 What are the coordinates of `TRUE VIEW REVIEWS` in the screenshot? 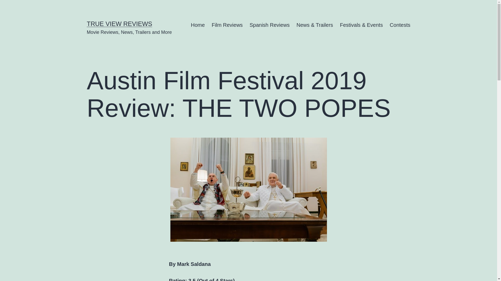 It's located at (120, 23).